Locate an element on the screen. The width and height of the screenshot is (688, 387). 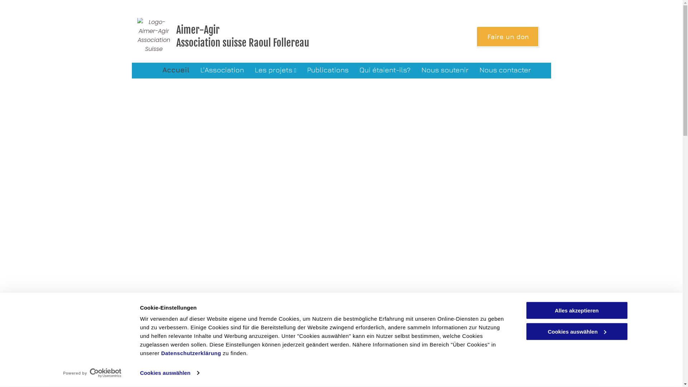
L'Association is located at coordinates (222, 70).